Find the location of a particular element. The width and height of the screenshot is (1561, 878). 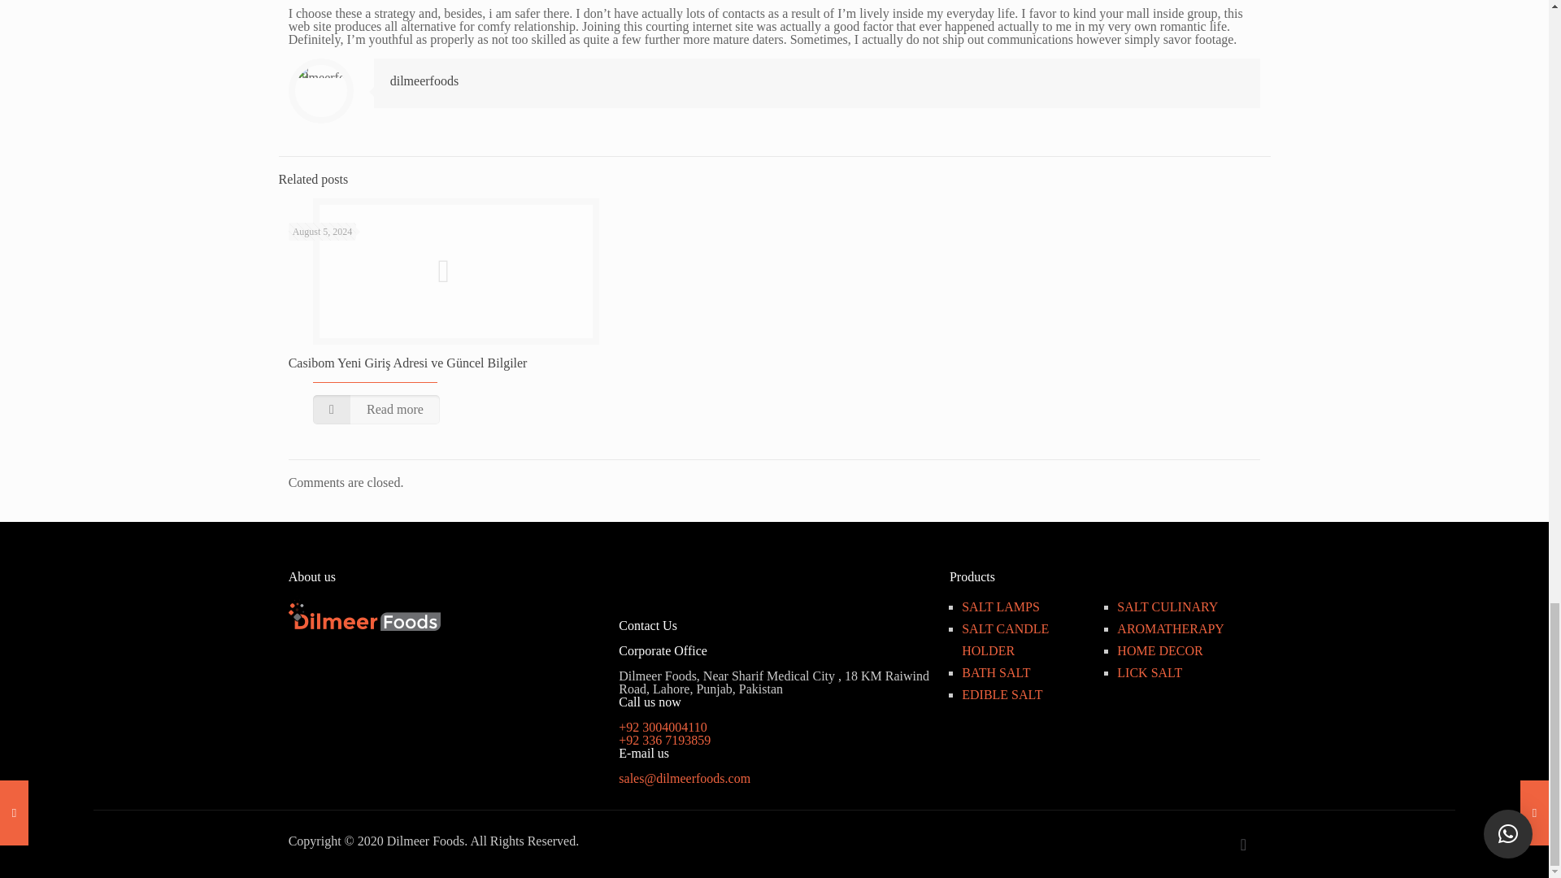

dilmeerfoods is located at coordinates (424, 80).